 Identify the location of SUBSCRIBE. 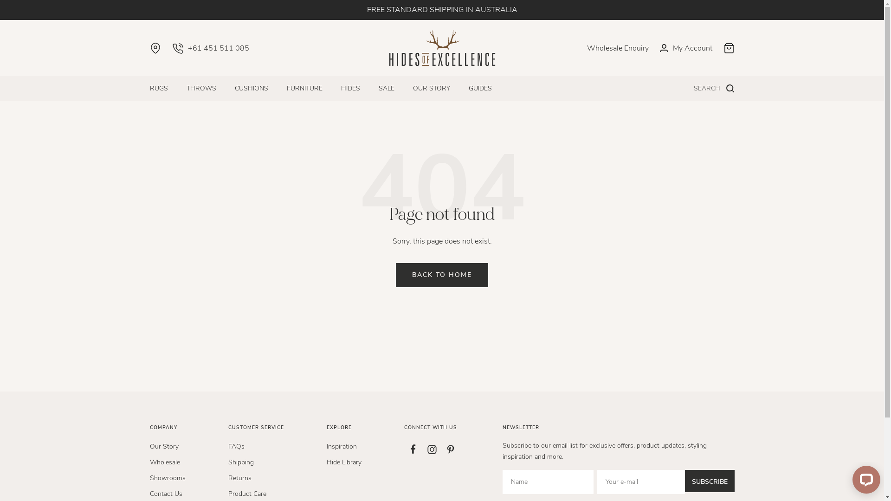
(710, 481).